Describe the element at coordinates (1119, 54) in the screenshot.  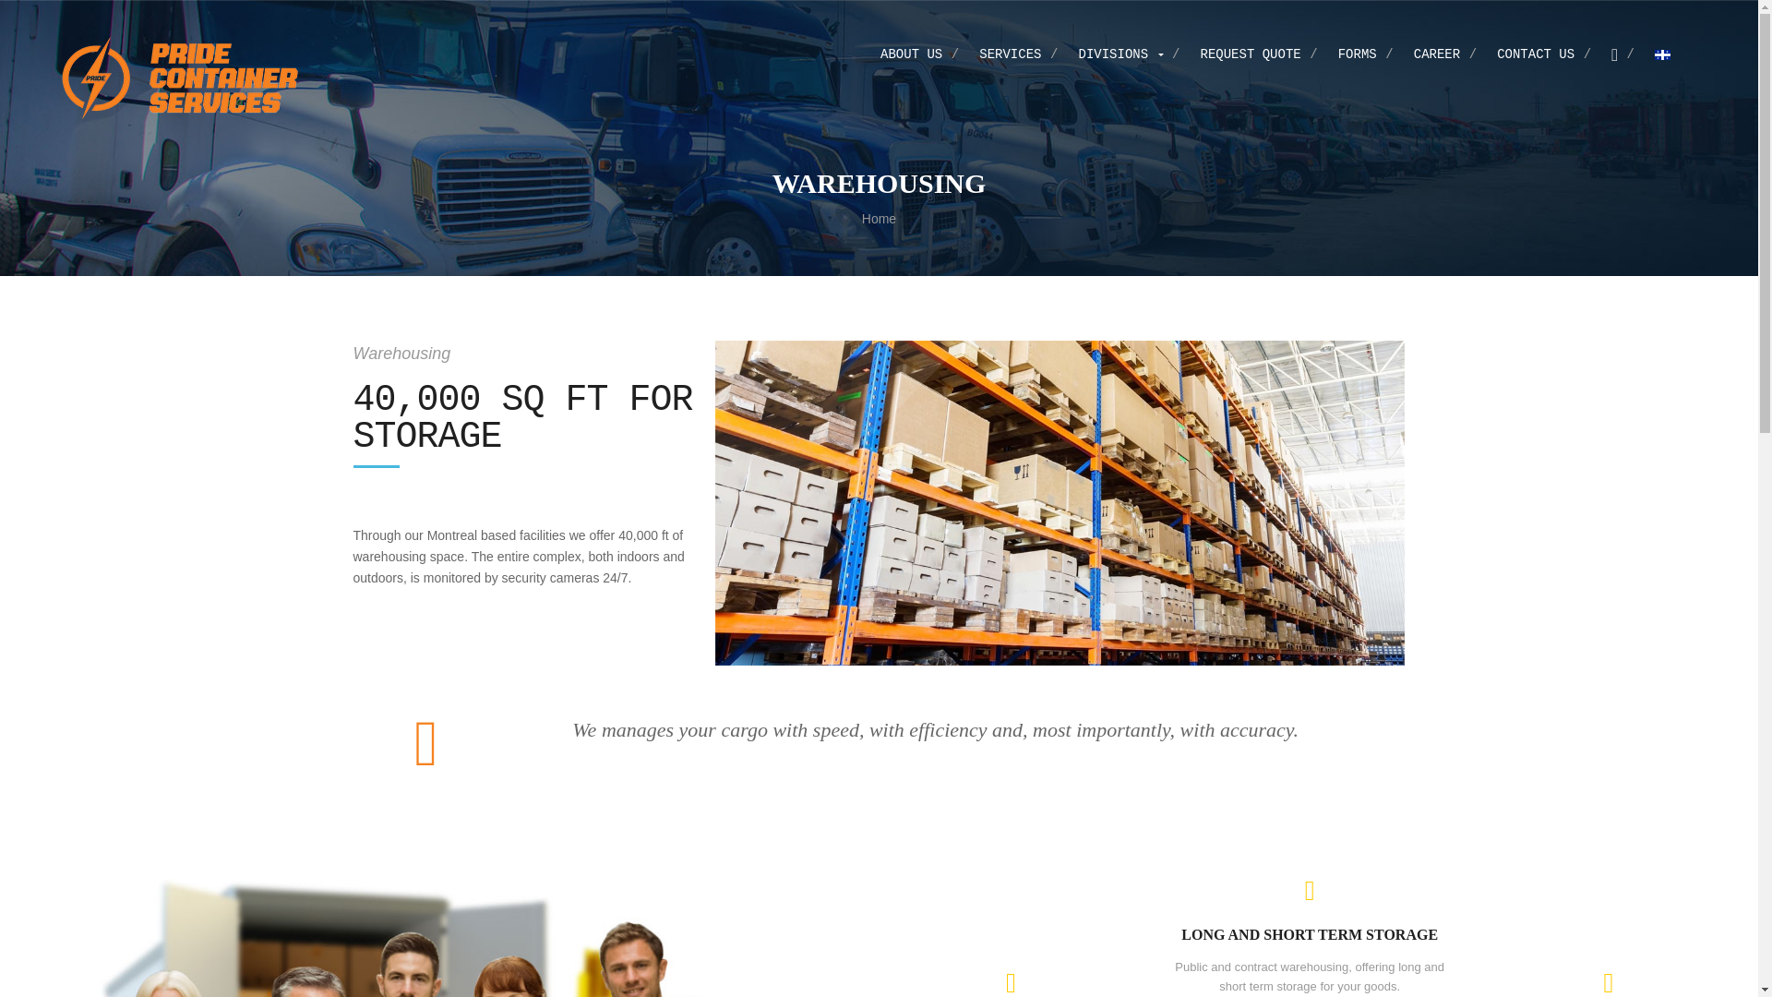
I see `DIVISIONS` at that location.